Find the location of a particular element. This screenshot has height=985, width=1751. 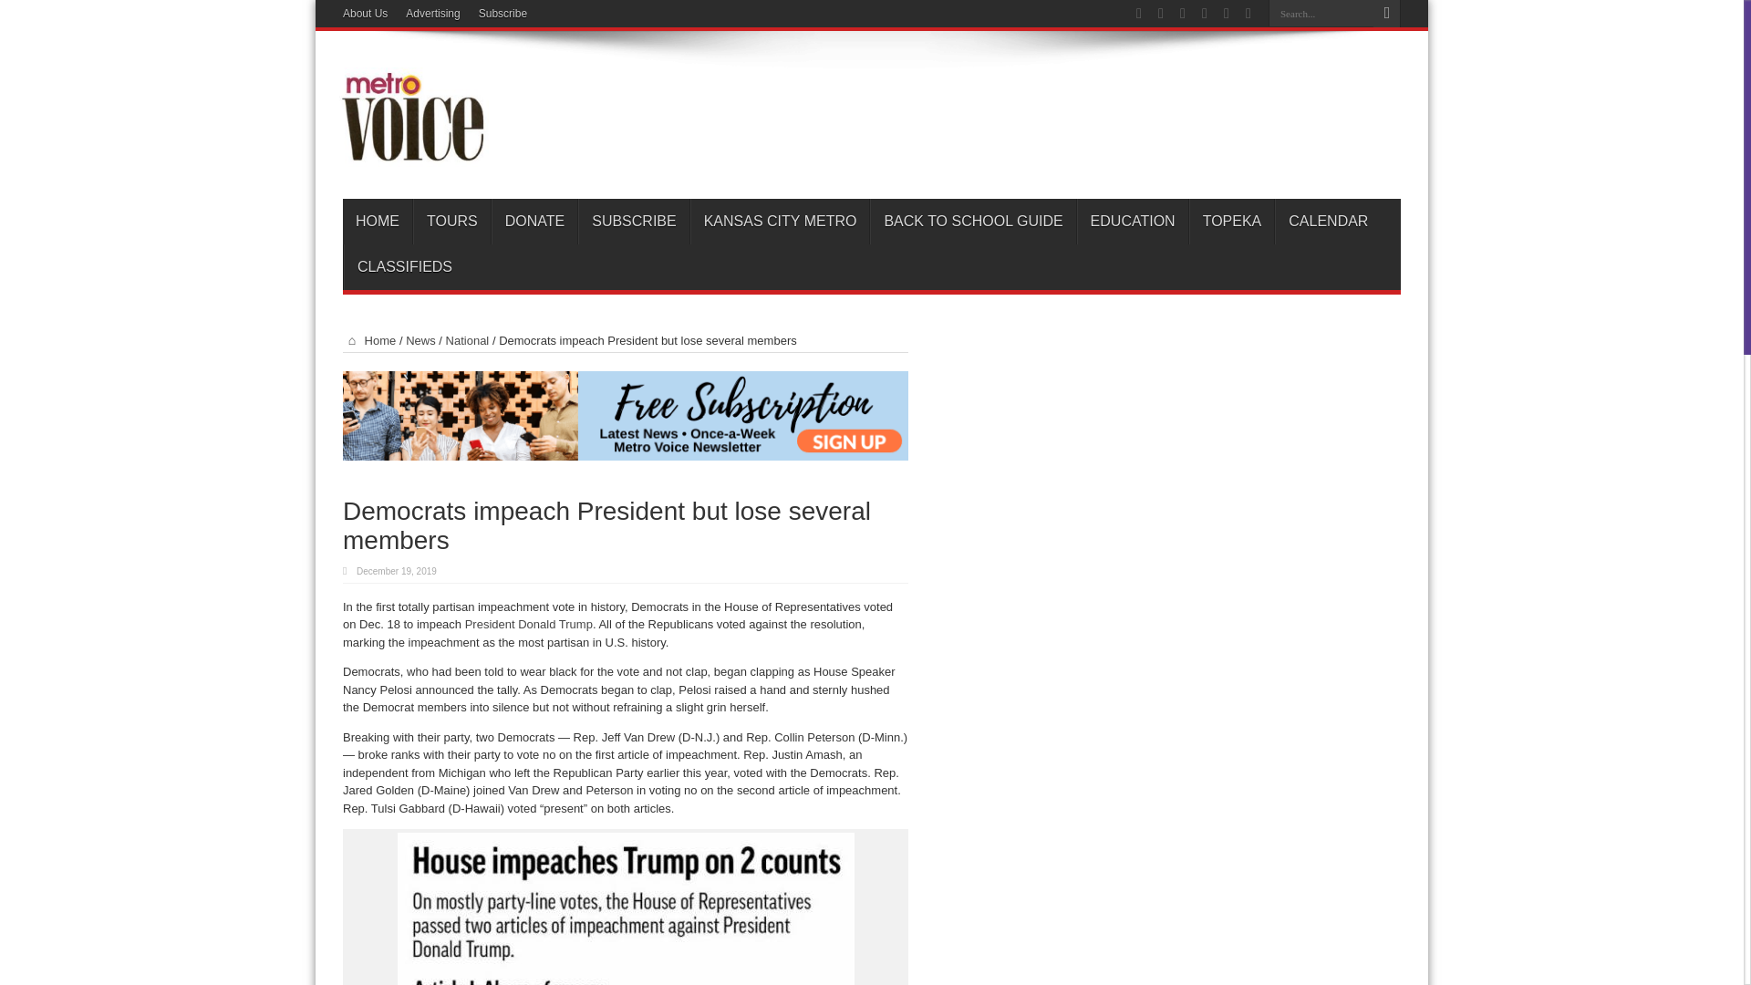

Search is located at coordinates (1386, 14).